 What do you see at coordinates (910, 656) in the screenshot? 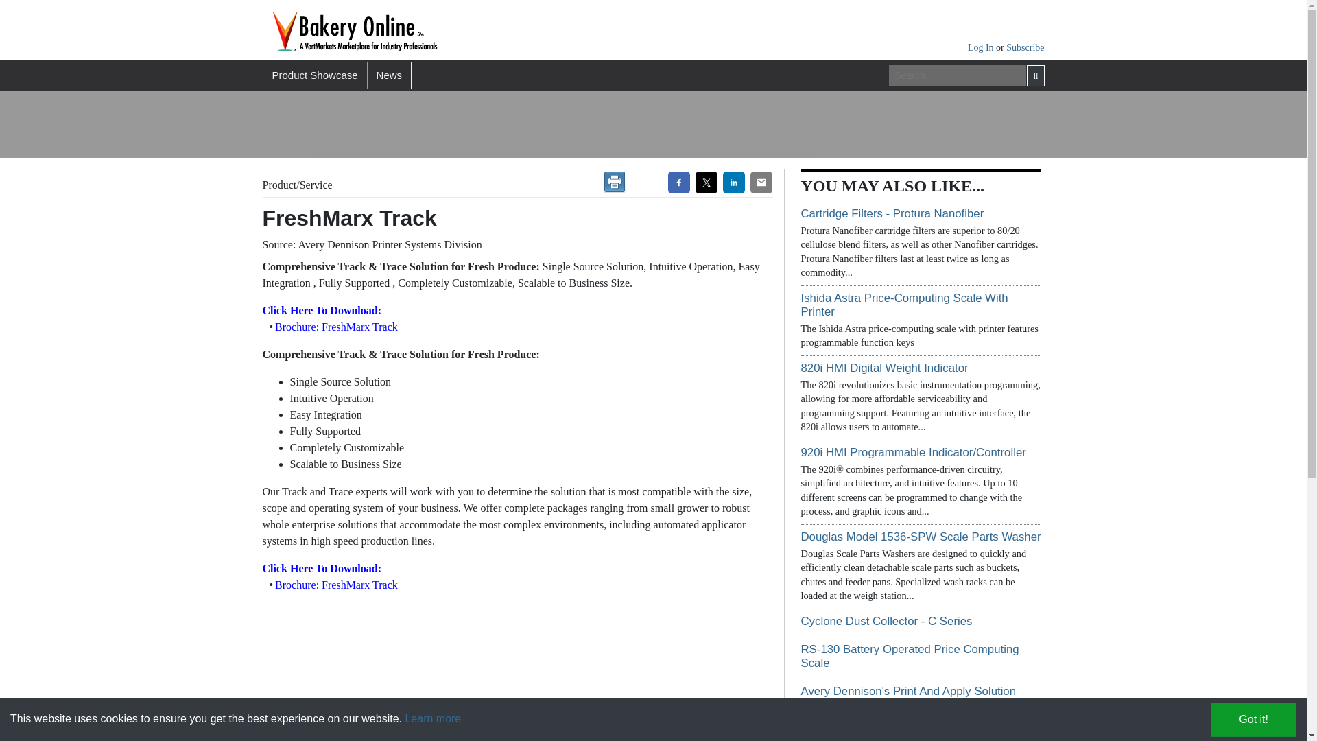
I see `RS-130 Battery Operated Price Computing Scale` at bounding box center [910, 656].